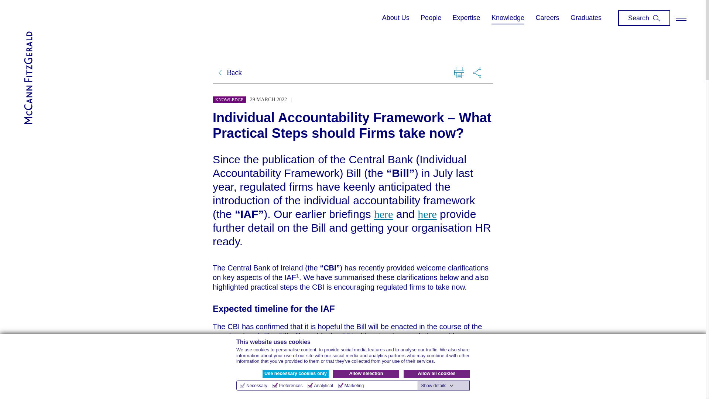 Image resolution: width=709 pixels, height=399 pixels. I want to click on Allow all cookies, so click(436, 374).